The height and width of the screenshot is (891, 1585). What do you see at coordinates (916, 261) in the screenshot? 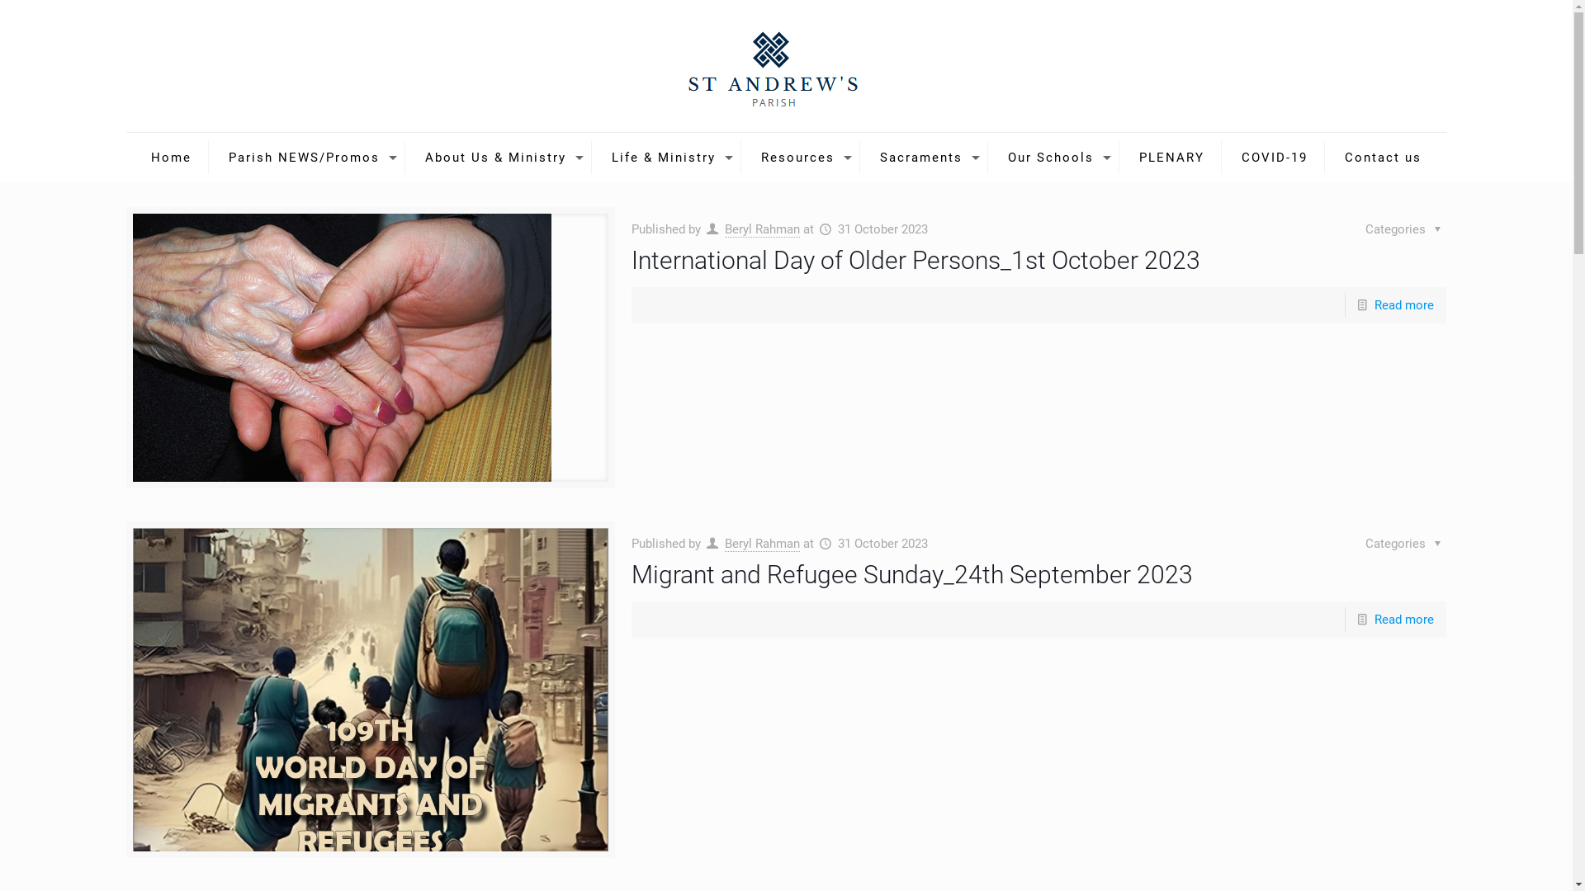
I see `International Day of Older Persons_1st October 2023` at bounding box center [916, 261].